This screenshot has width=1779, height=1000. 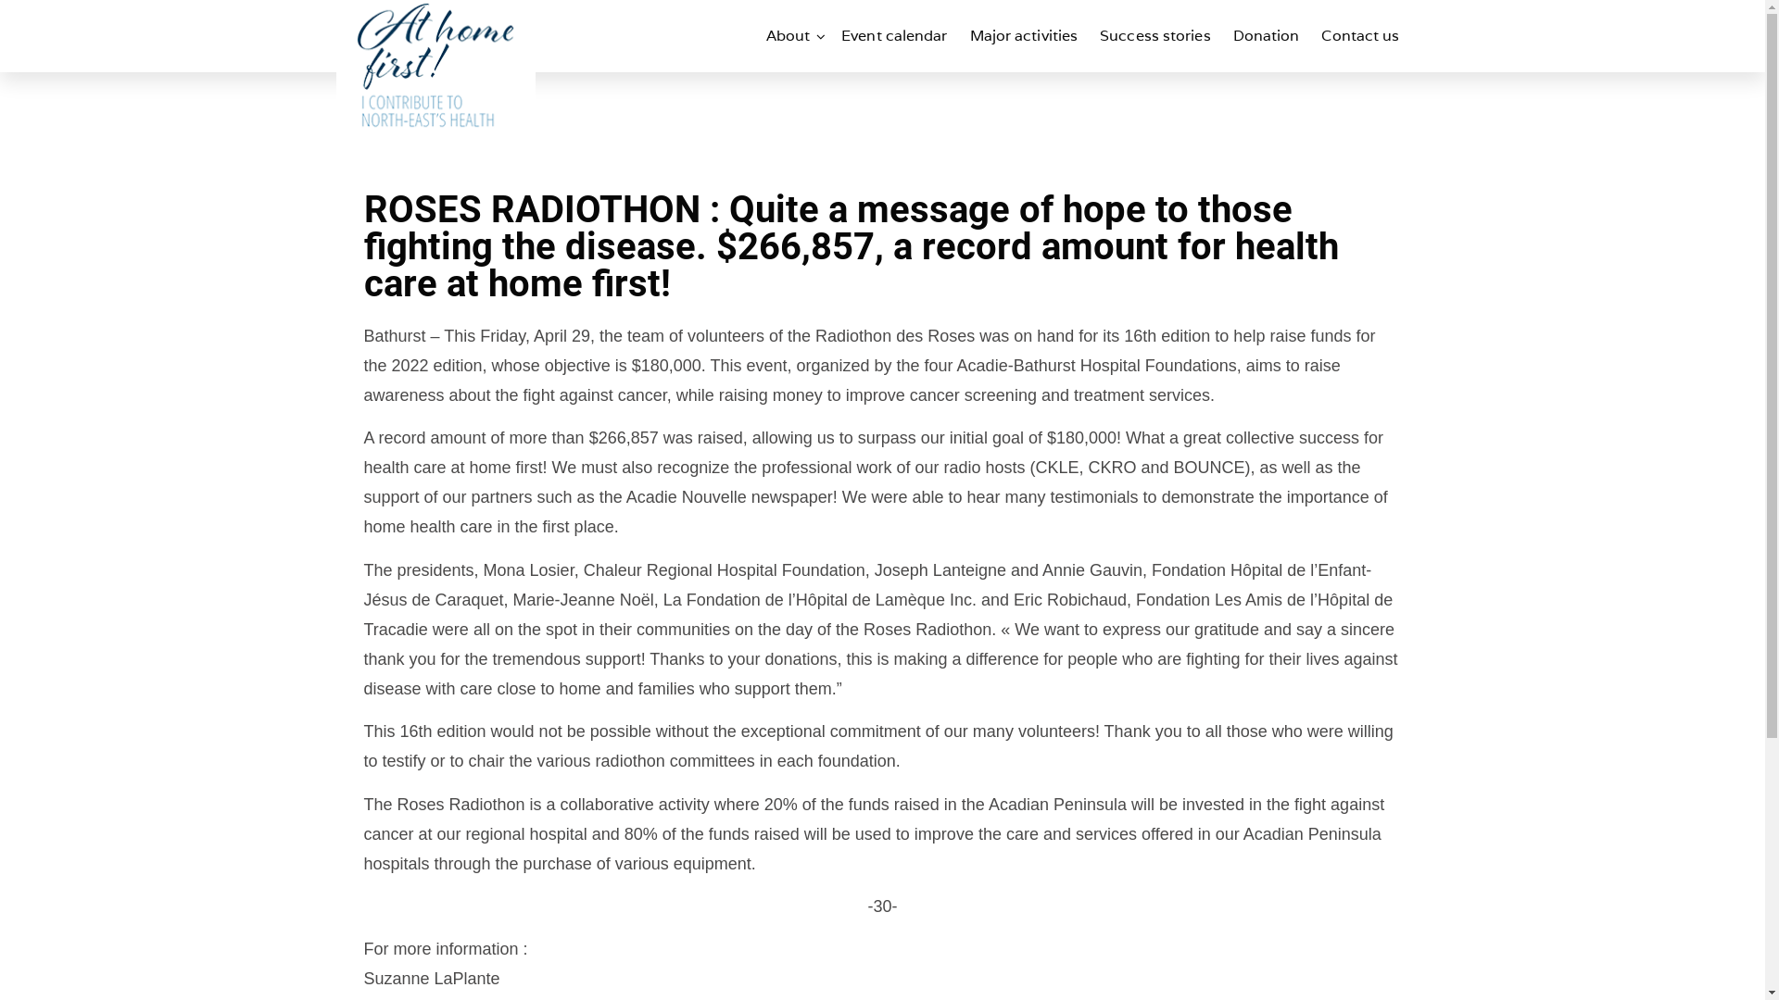 What do you see at coordinates (1155, 36) in the screenshot?
I see `Success stories` at bounding box center [1155, 36].